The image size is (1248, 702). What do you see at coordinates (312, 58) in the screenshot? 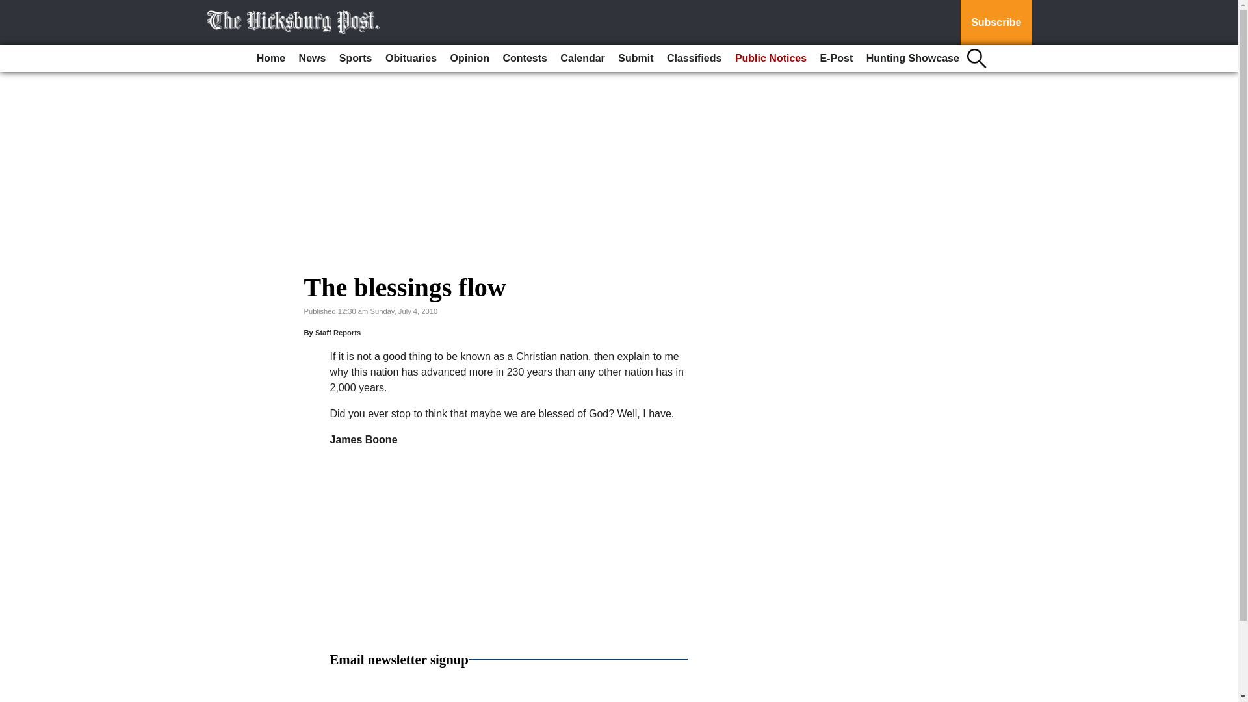
I see `News` at bounding box center [312, 58].